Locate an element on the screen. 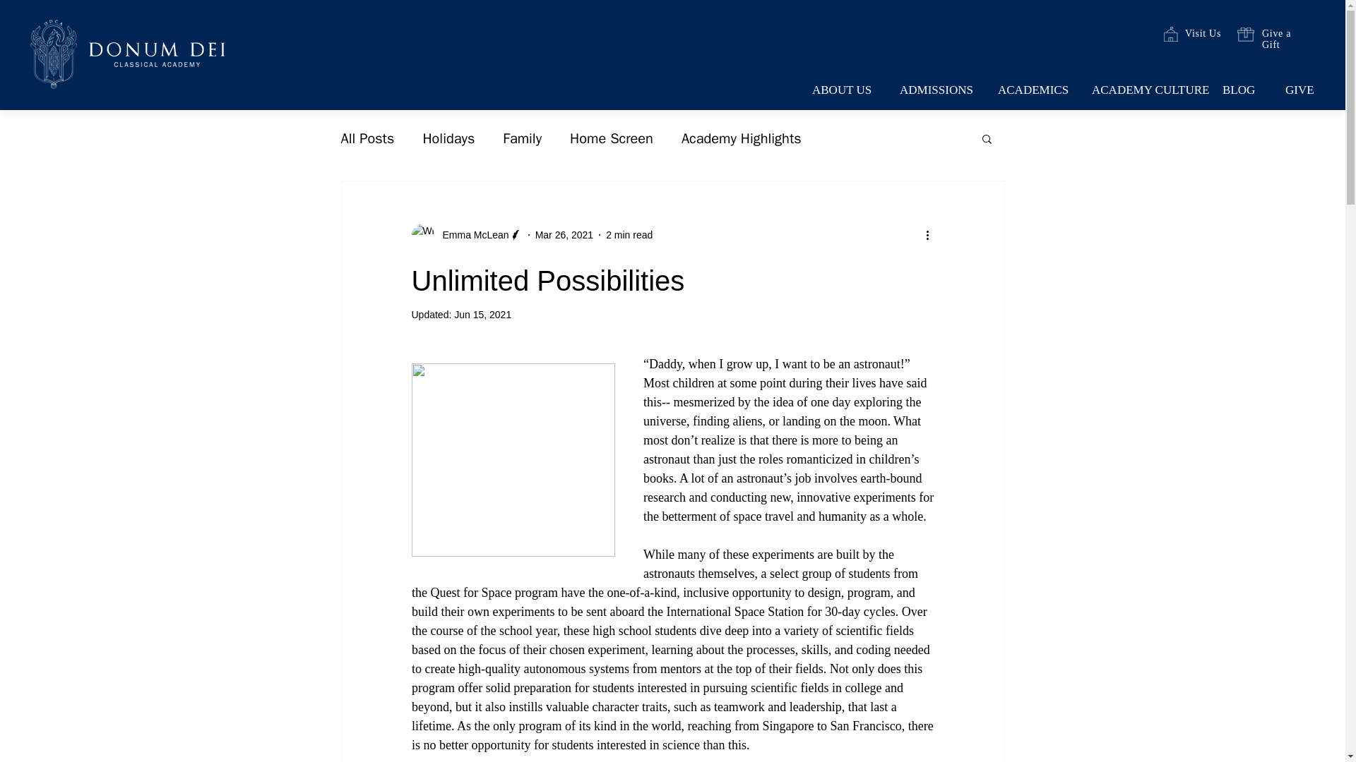  Mar 26, 2021 is located at coordinates (564, 234).